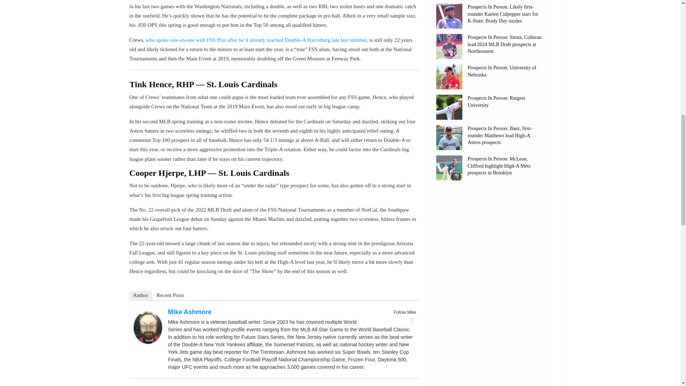 The image size is (686, 386). What do you see at coordinates (412, 320) in the screenshot?
I see `Twitter` at bounding box center [412, 320].